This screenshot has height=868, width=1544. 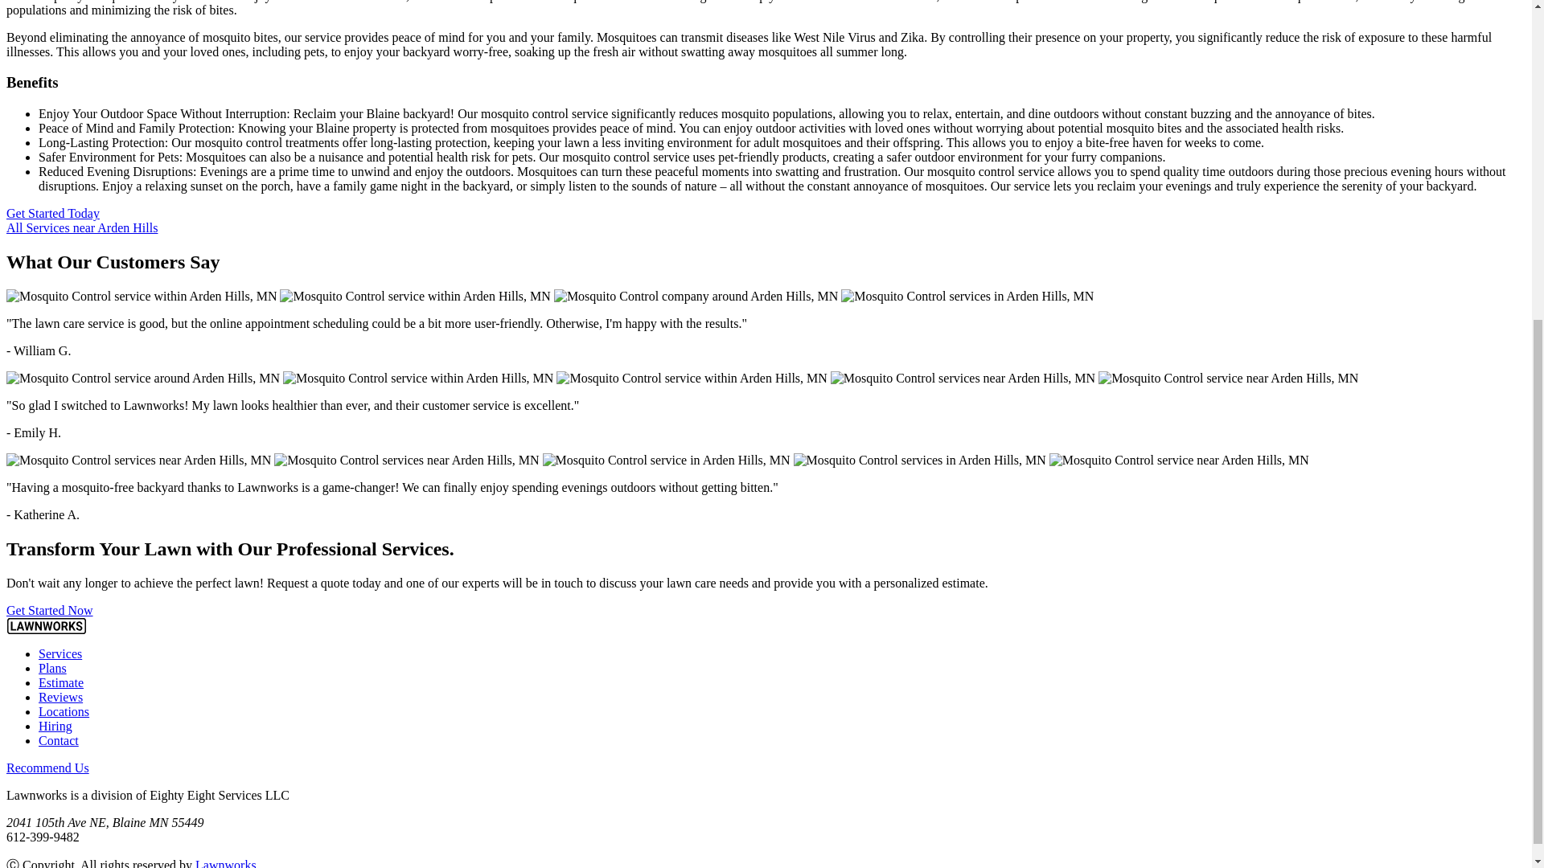 I want to click on Services, so click(x=60, y=653).